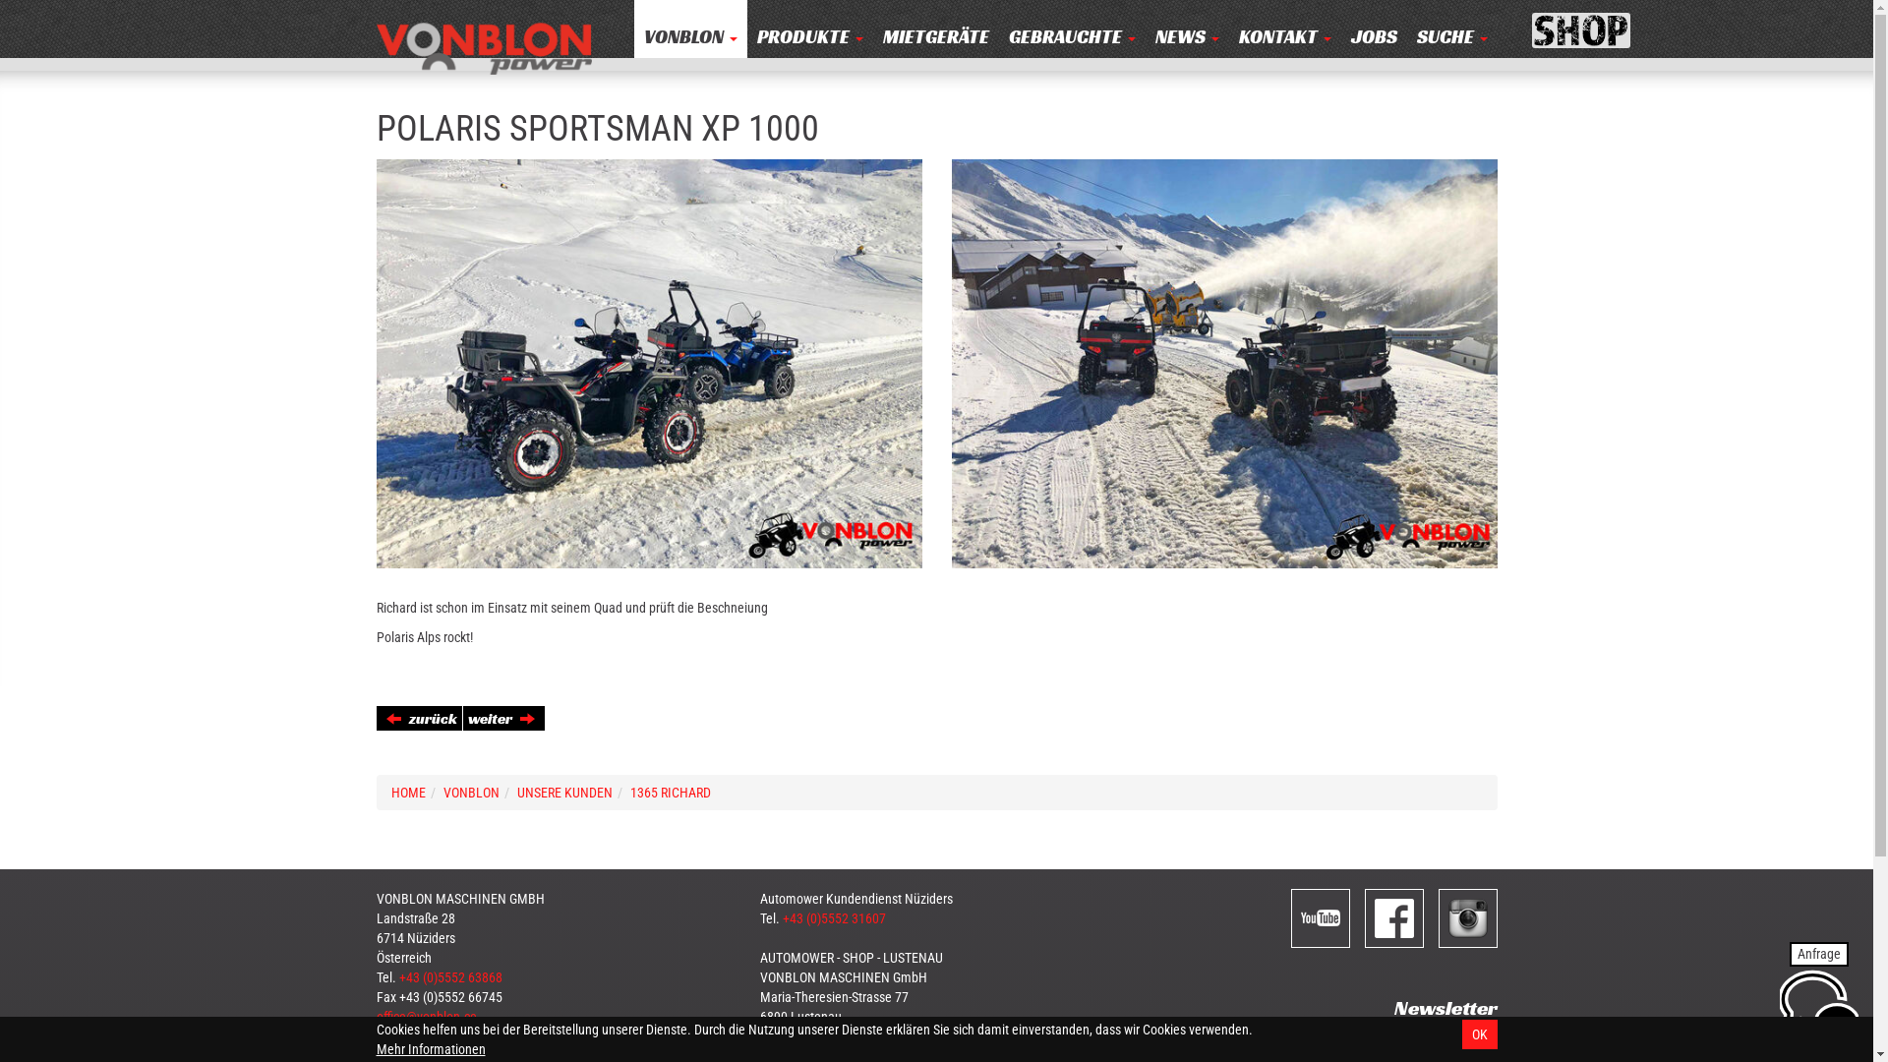 The height and width of the screenshot is (1062, 1888). I want to click on GEBRAUCHTE , so click(1072, 29).